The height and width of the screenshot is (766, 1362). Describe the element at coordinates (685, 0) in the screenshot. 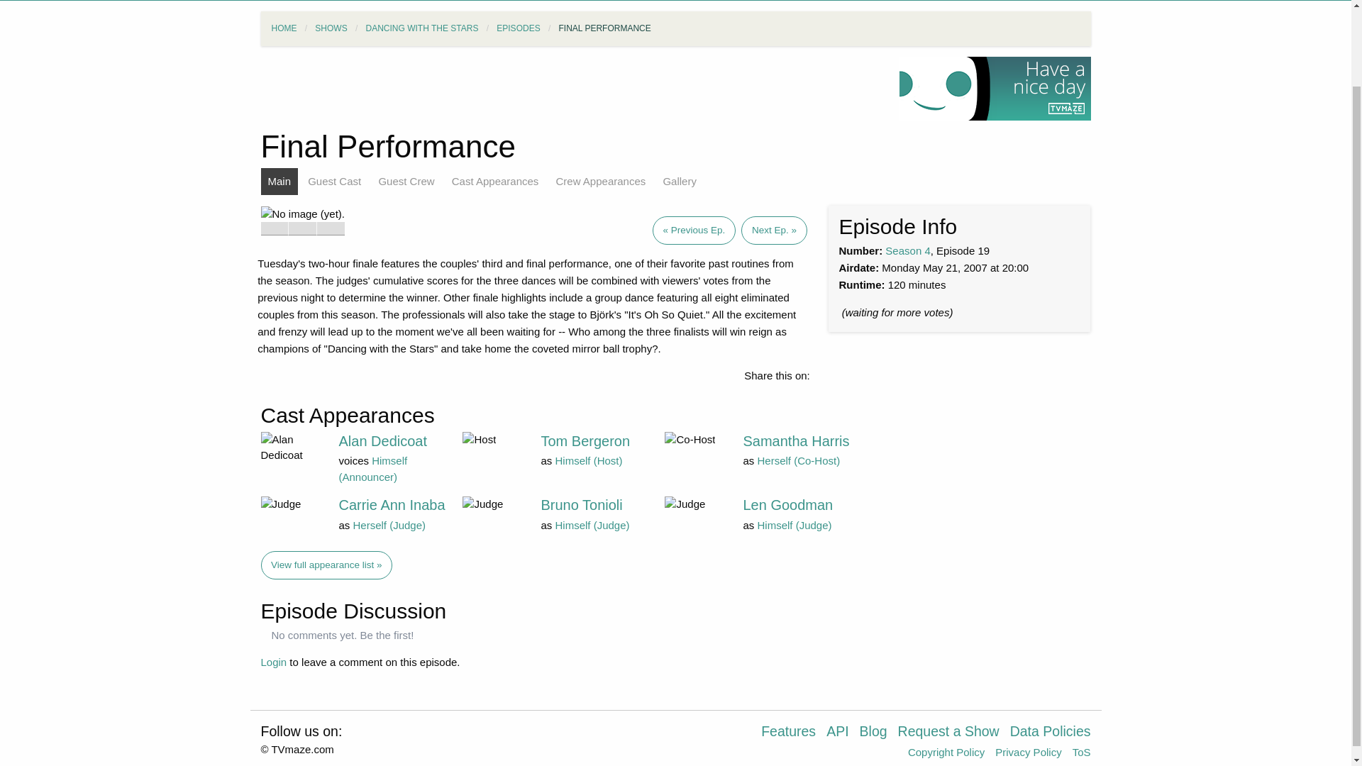

I see `Calendar` at that location.